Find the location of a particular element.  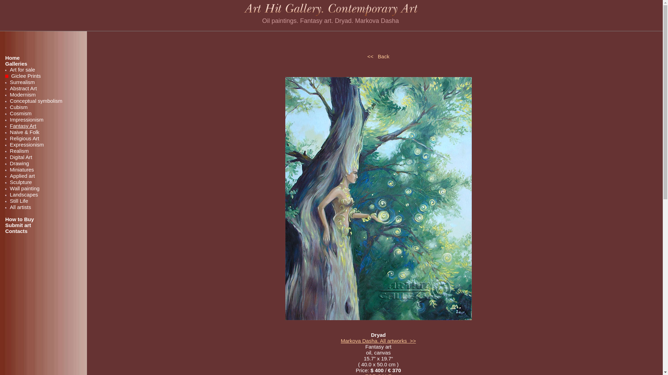

Surrealism is located at coordinates (21, 82).